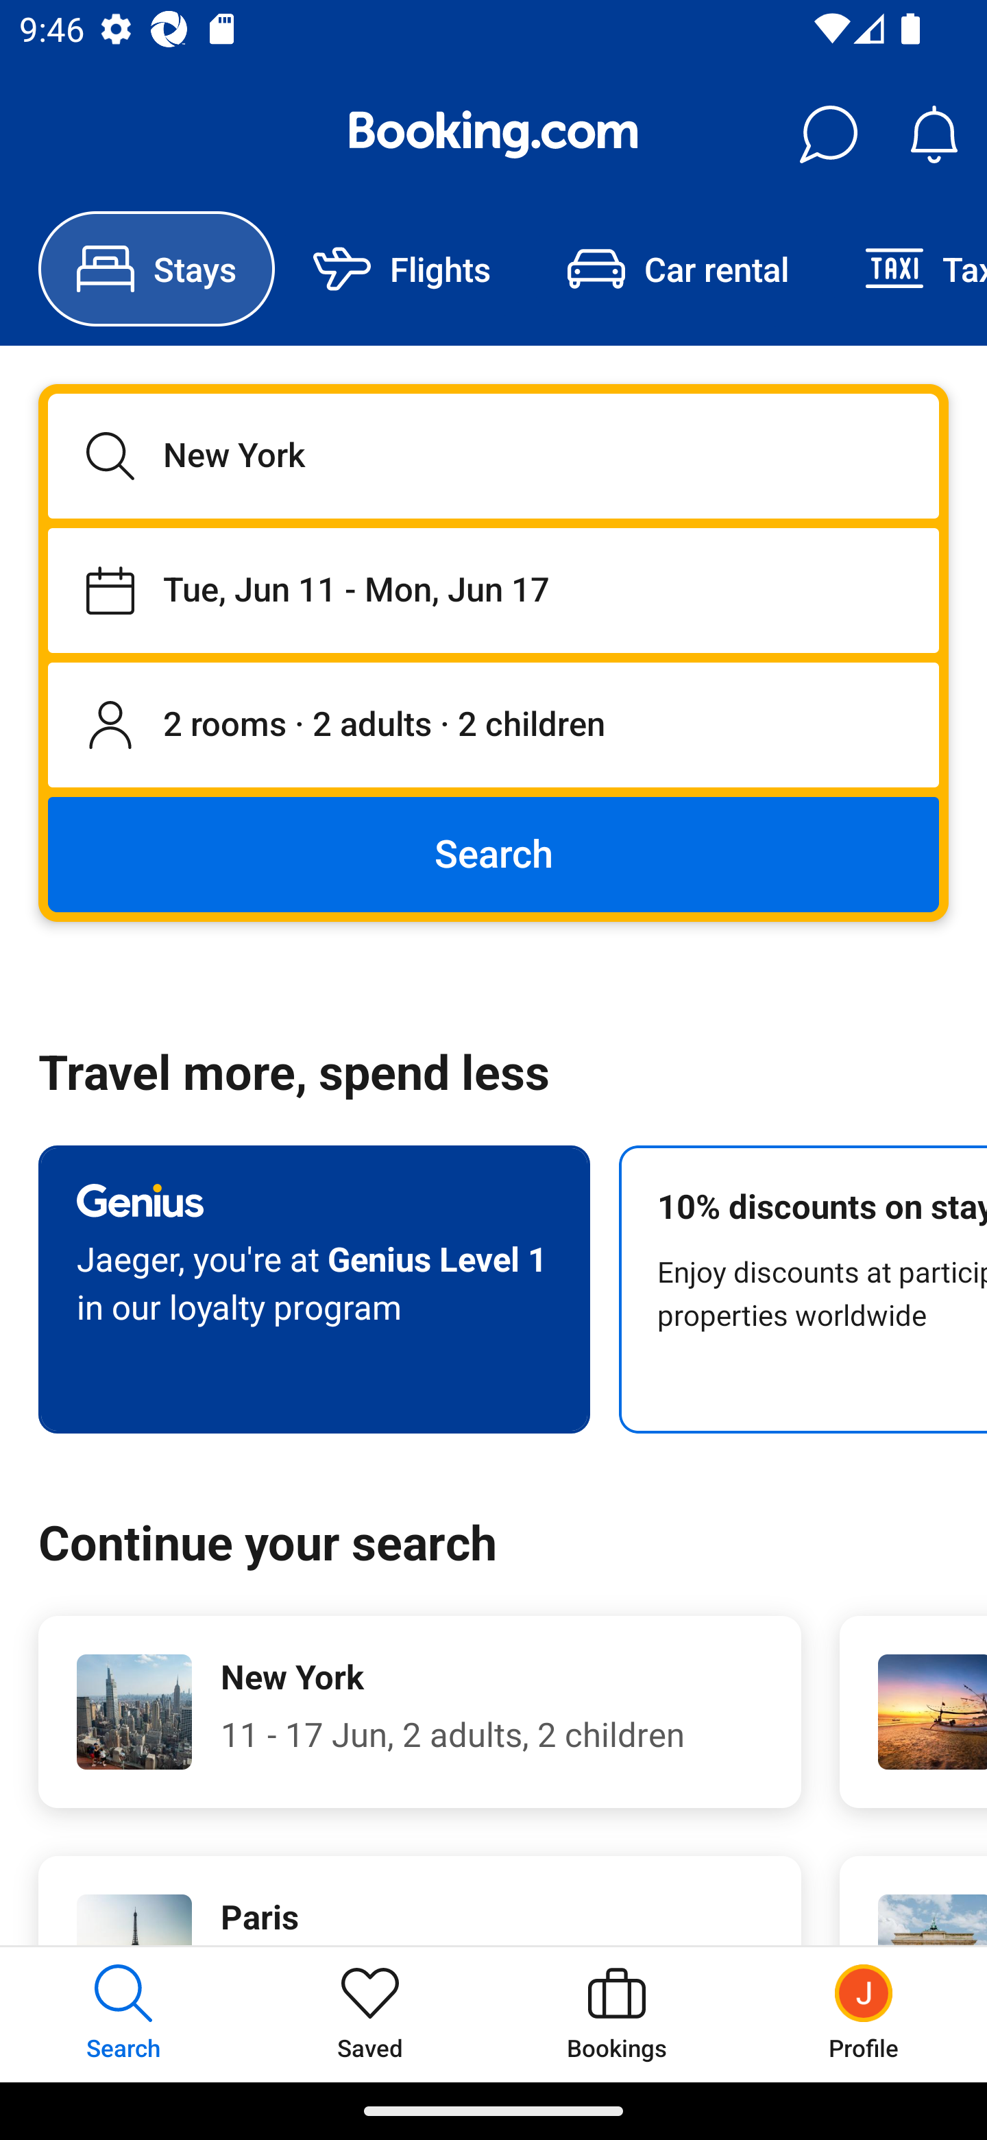 The height and width of the screenshot is (2140, 987). I want to click on Search, so click(493, 853).